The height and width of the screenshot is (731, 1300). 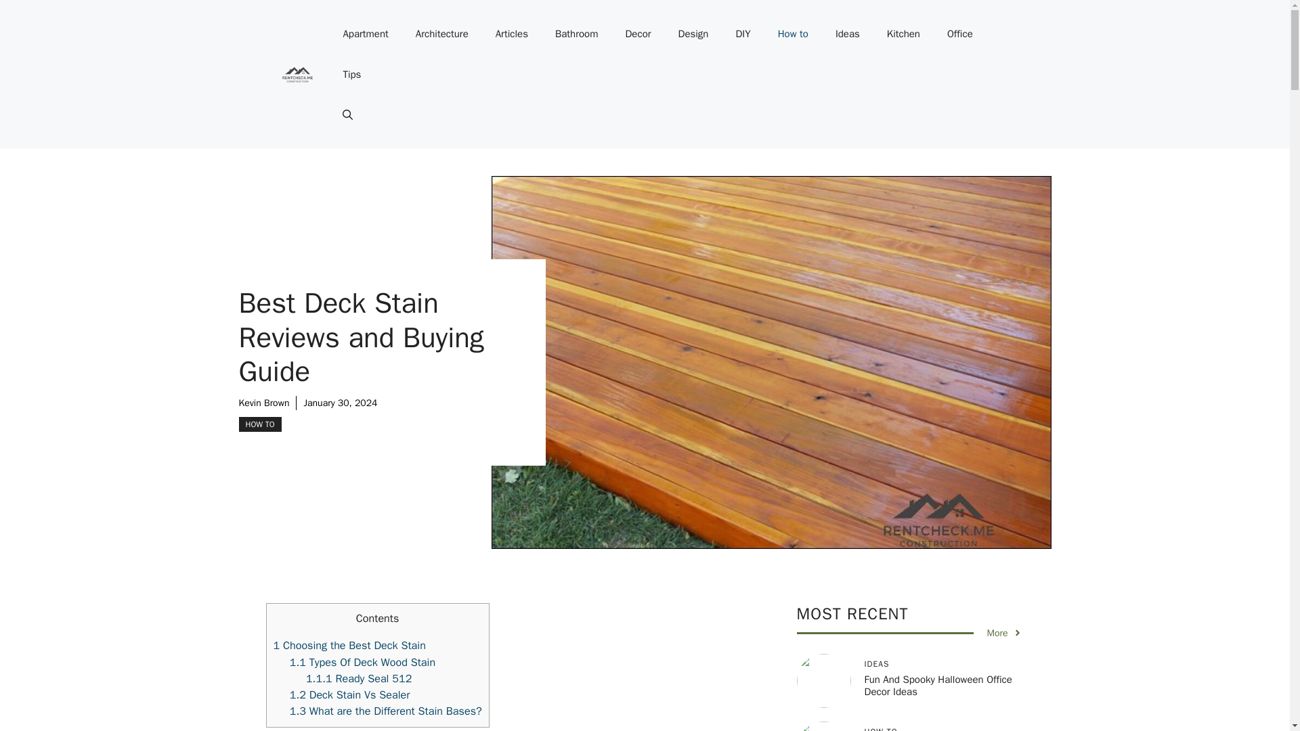 I want to click on Bathroom, so click(x=577, y=34).